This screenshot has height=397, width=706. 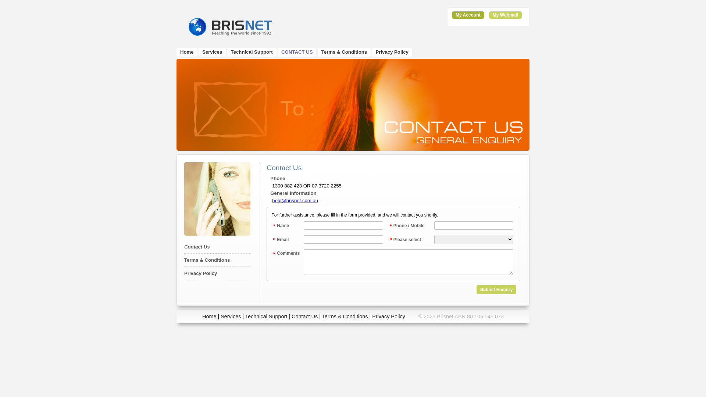 What do you see at coordinates (392, 52) in the screenshot?
I see `Privacy Policy` at bounding box center [392, 52].